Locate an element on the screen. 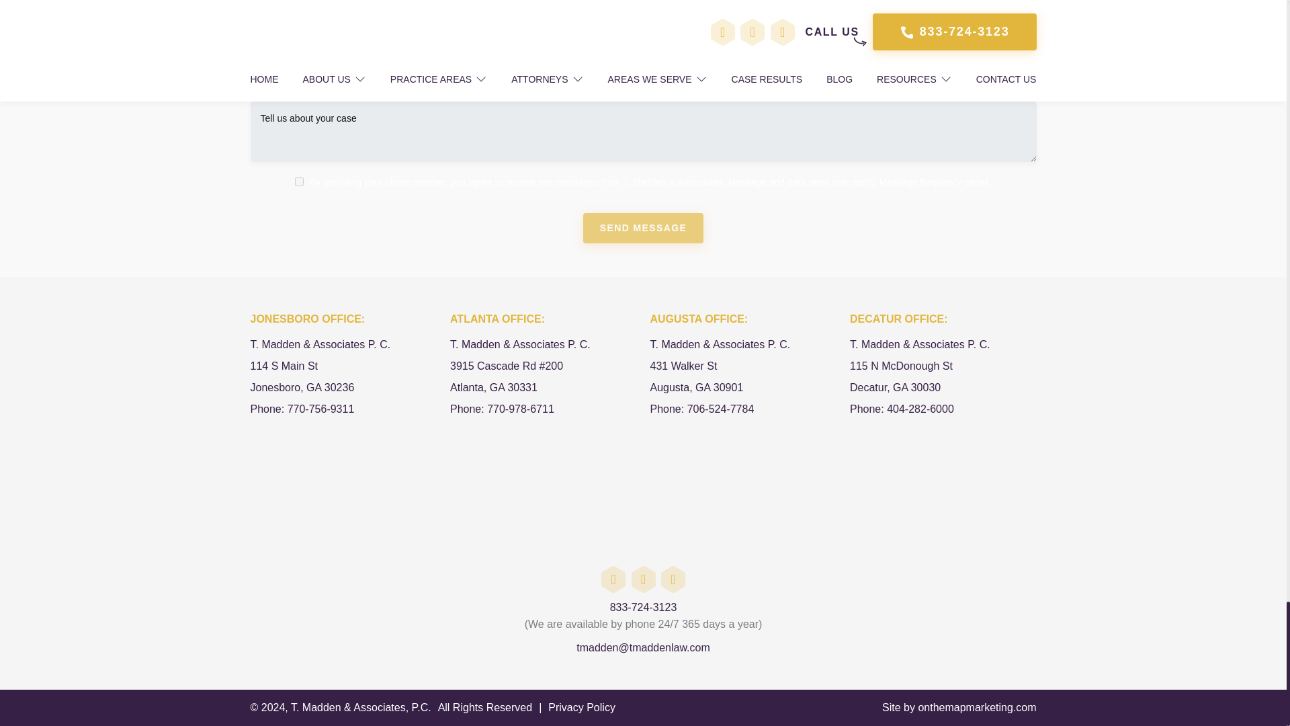  Get Directions is located at coordinates (544, 374).